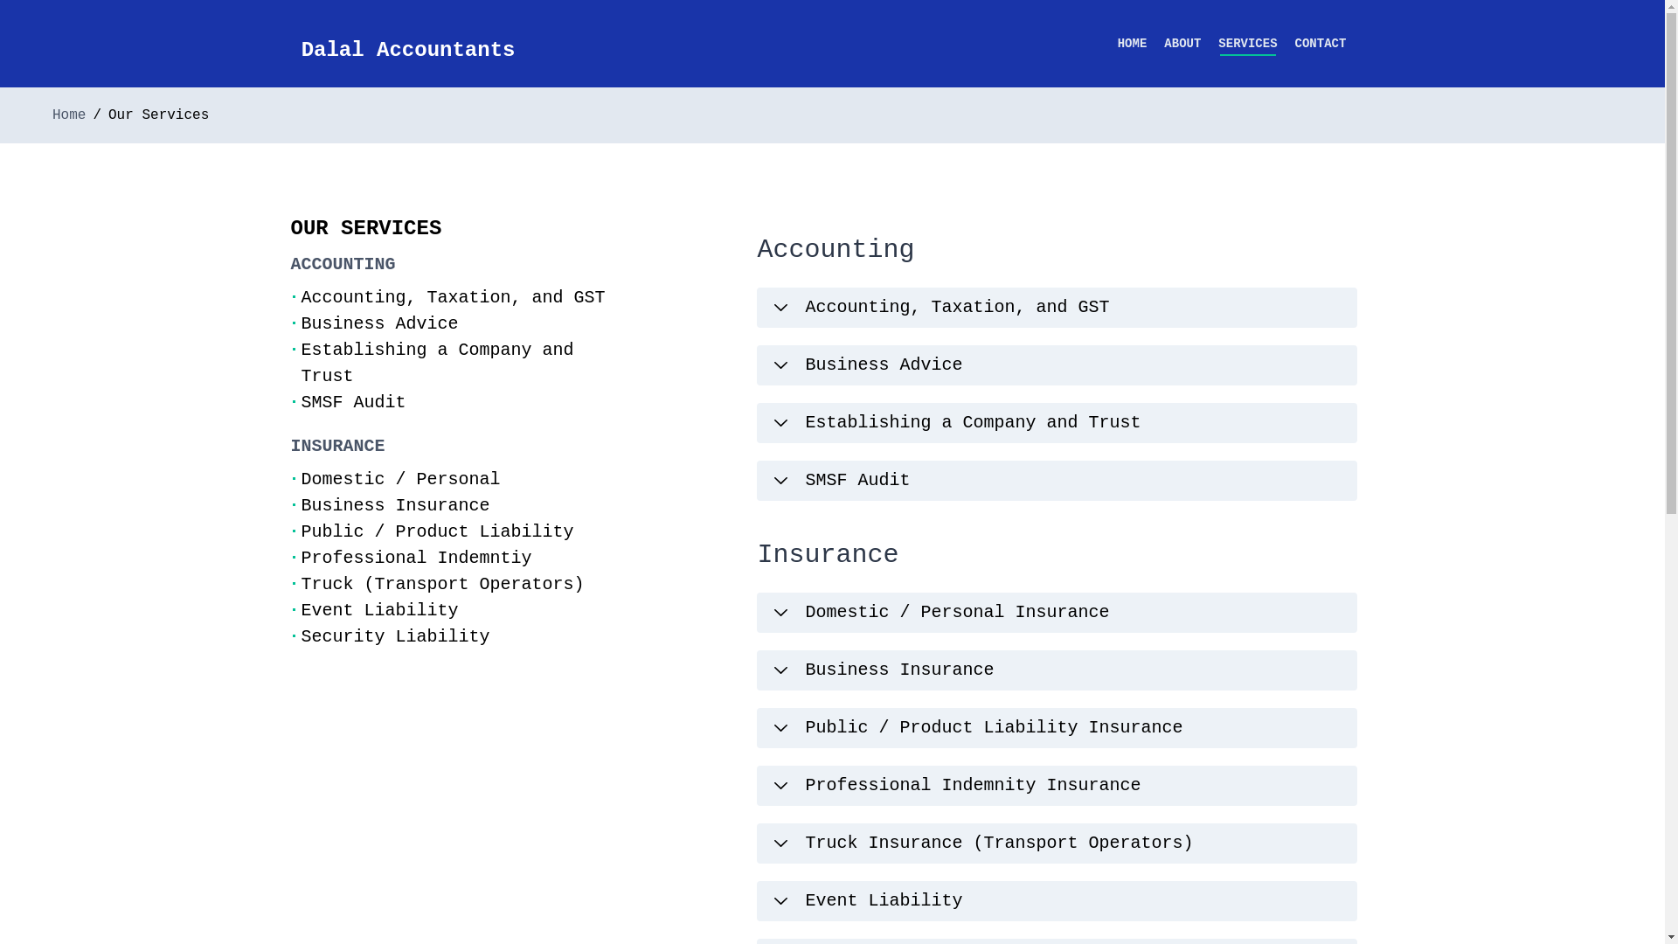  I want to click on HOME, so click(1133, 44).